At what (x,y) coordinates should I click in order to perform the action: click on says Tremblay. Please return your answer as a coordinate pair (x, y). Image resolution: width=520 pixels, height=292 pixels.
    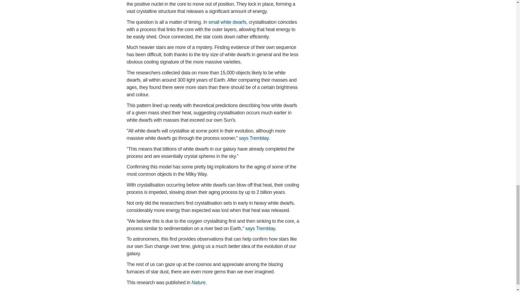
    Looking at the image, I should click on (253, 138).